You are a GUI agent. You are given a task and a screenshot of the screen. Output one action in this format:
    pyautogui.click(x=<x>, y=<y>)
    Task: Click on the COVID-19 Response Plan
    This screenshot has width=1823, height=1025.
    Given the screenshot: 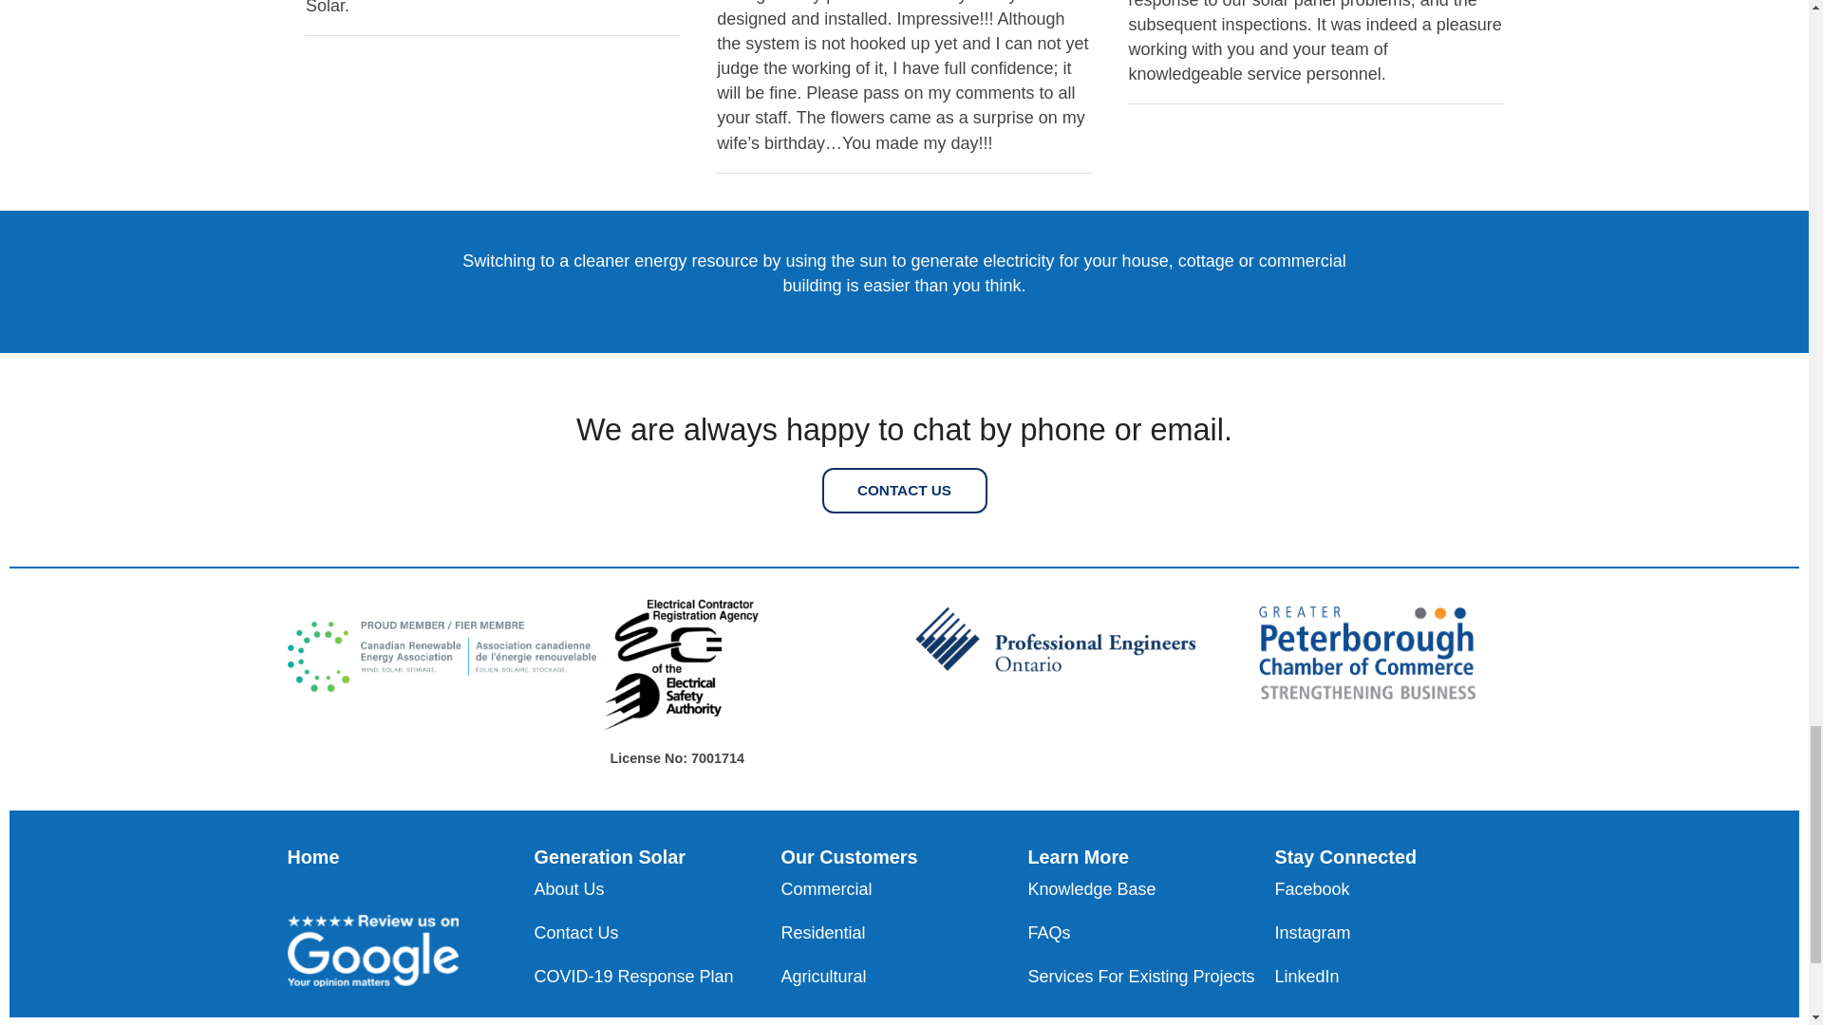 What is the action you would take?
    pyautogui.click(x=657, y=977)
    